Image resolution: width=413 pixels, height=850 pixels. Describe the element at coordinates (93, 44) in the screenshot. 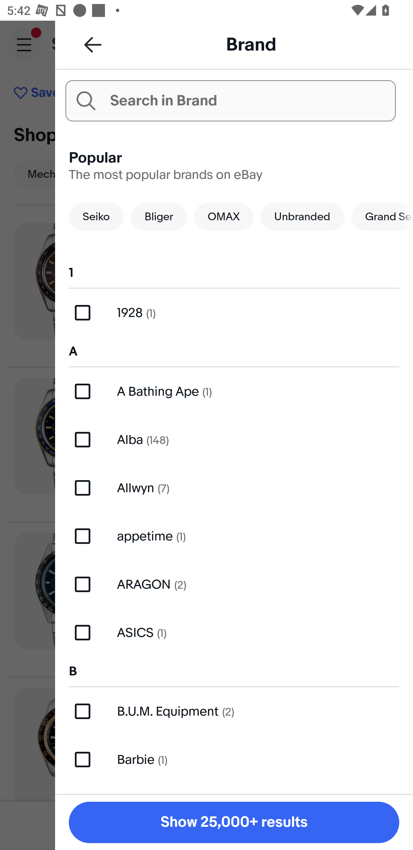

I see `Back to all refinements` at that location.